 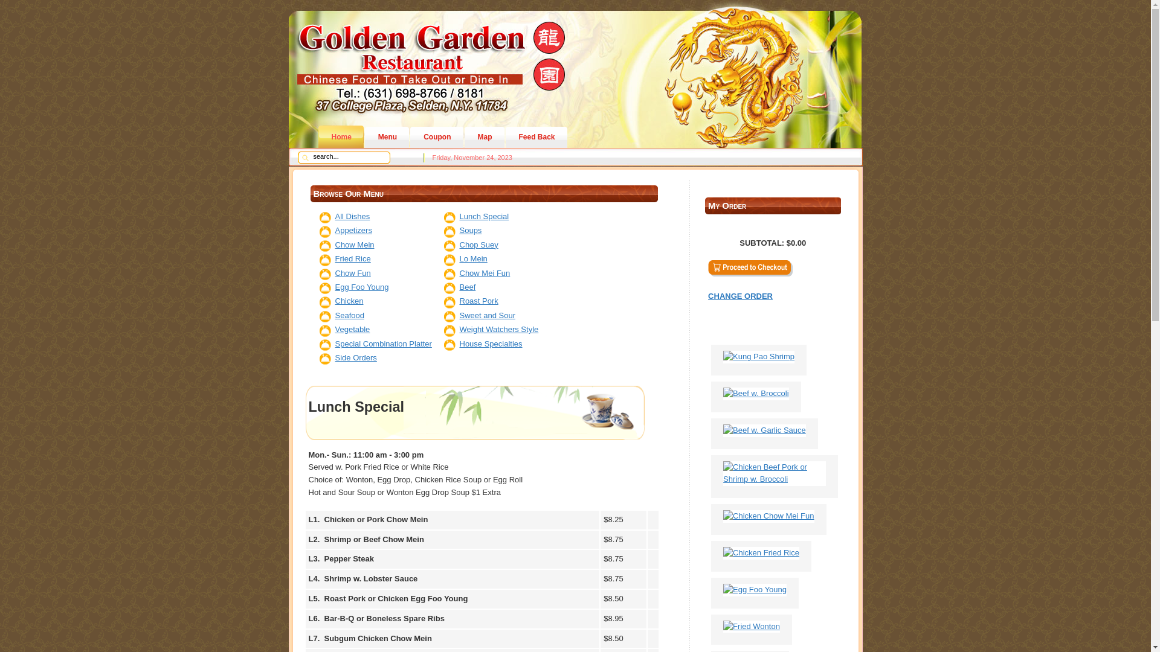 What do you see at coordinates (485, 273) in the screenshot?
I see `Chow Mei Fun` at bounding box center [485, 273].